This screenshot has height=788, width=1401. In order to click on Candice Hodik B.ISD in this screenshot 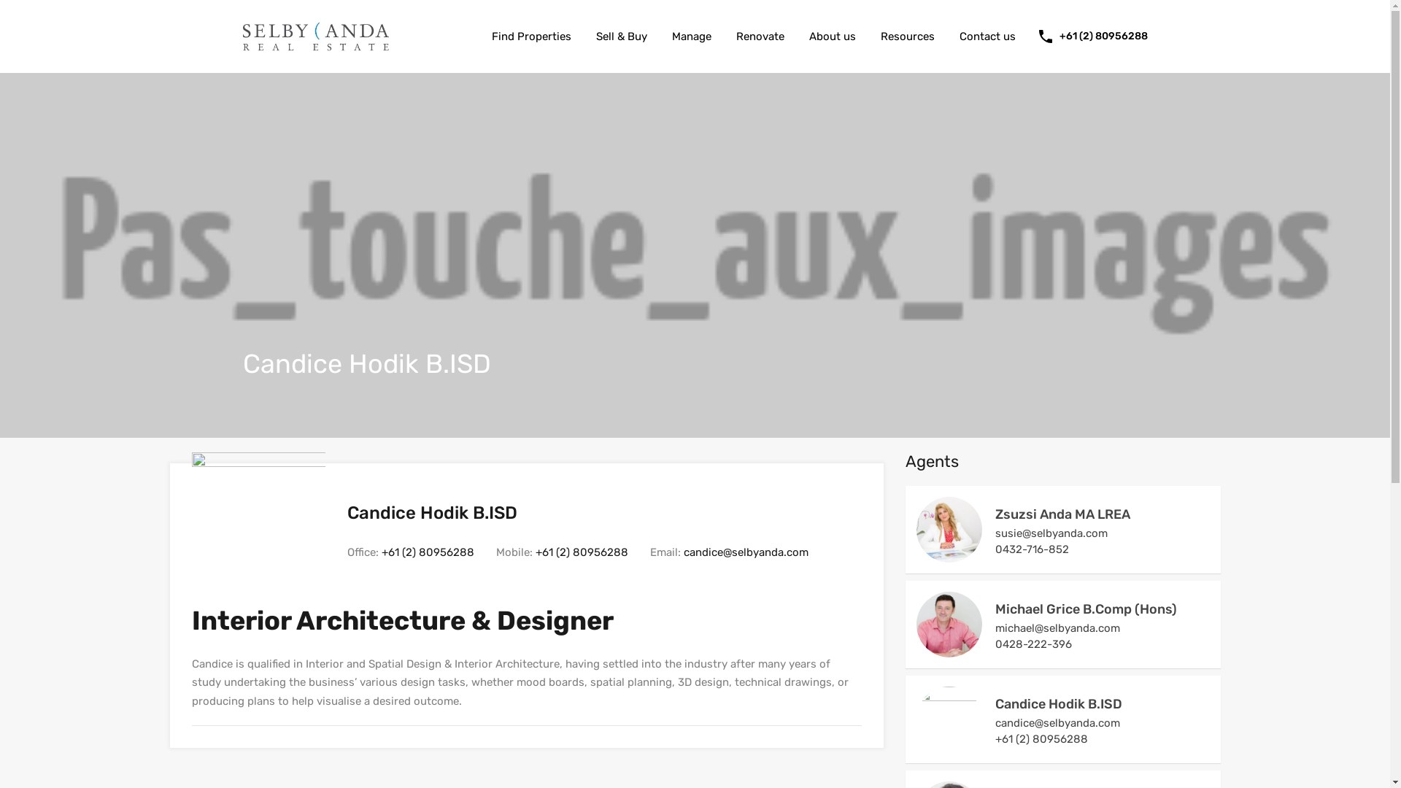, I will do `click(1059, 704)`.